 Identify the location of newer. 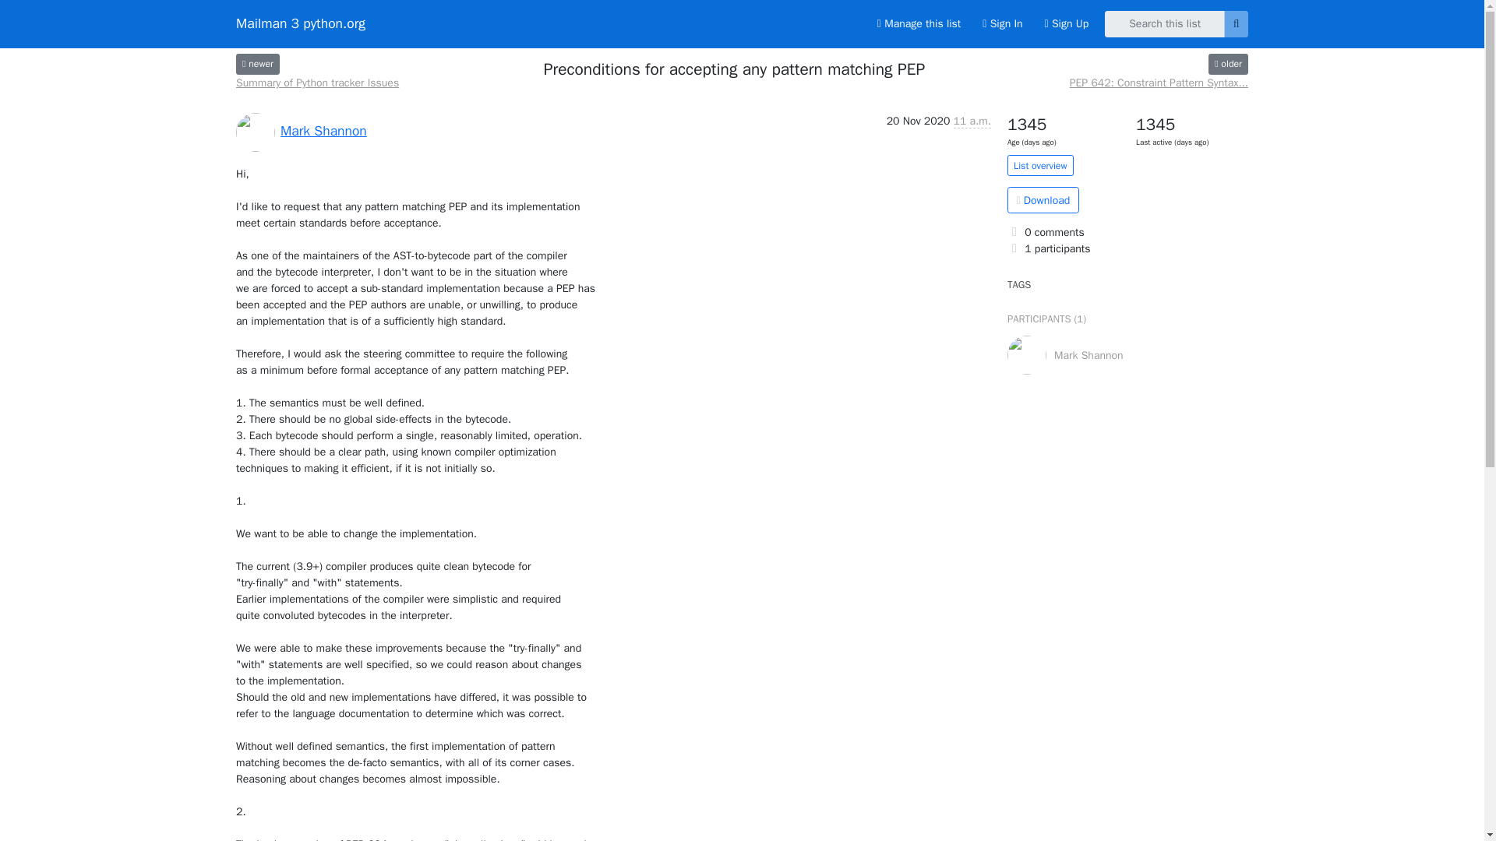
(258, 64).